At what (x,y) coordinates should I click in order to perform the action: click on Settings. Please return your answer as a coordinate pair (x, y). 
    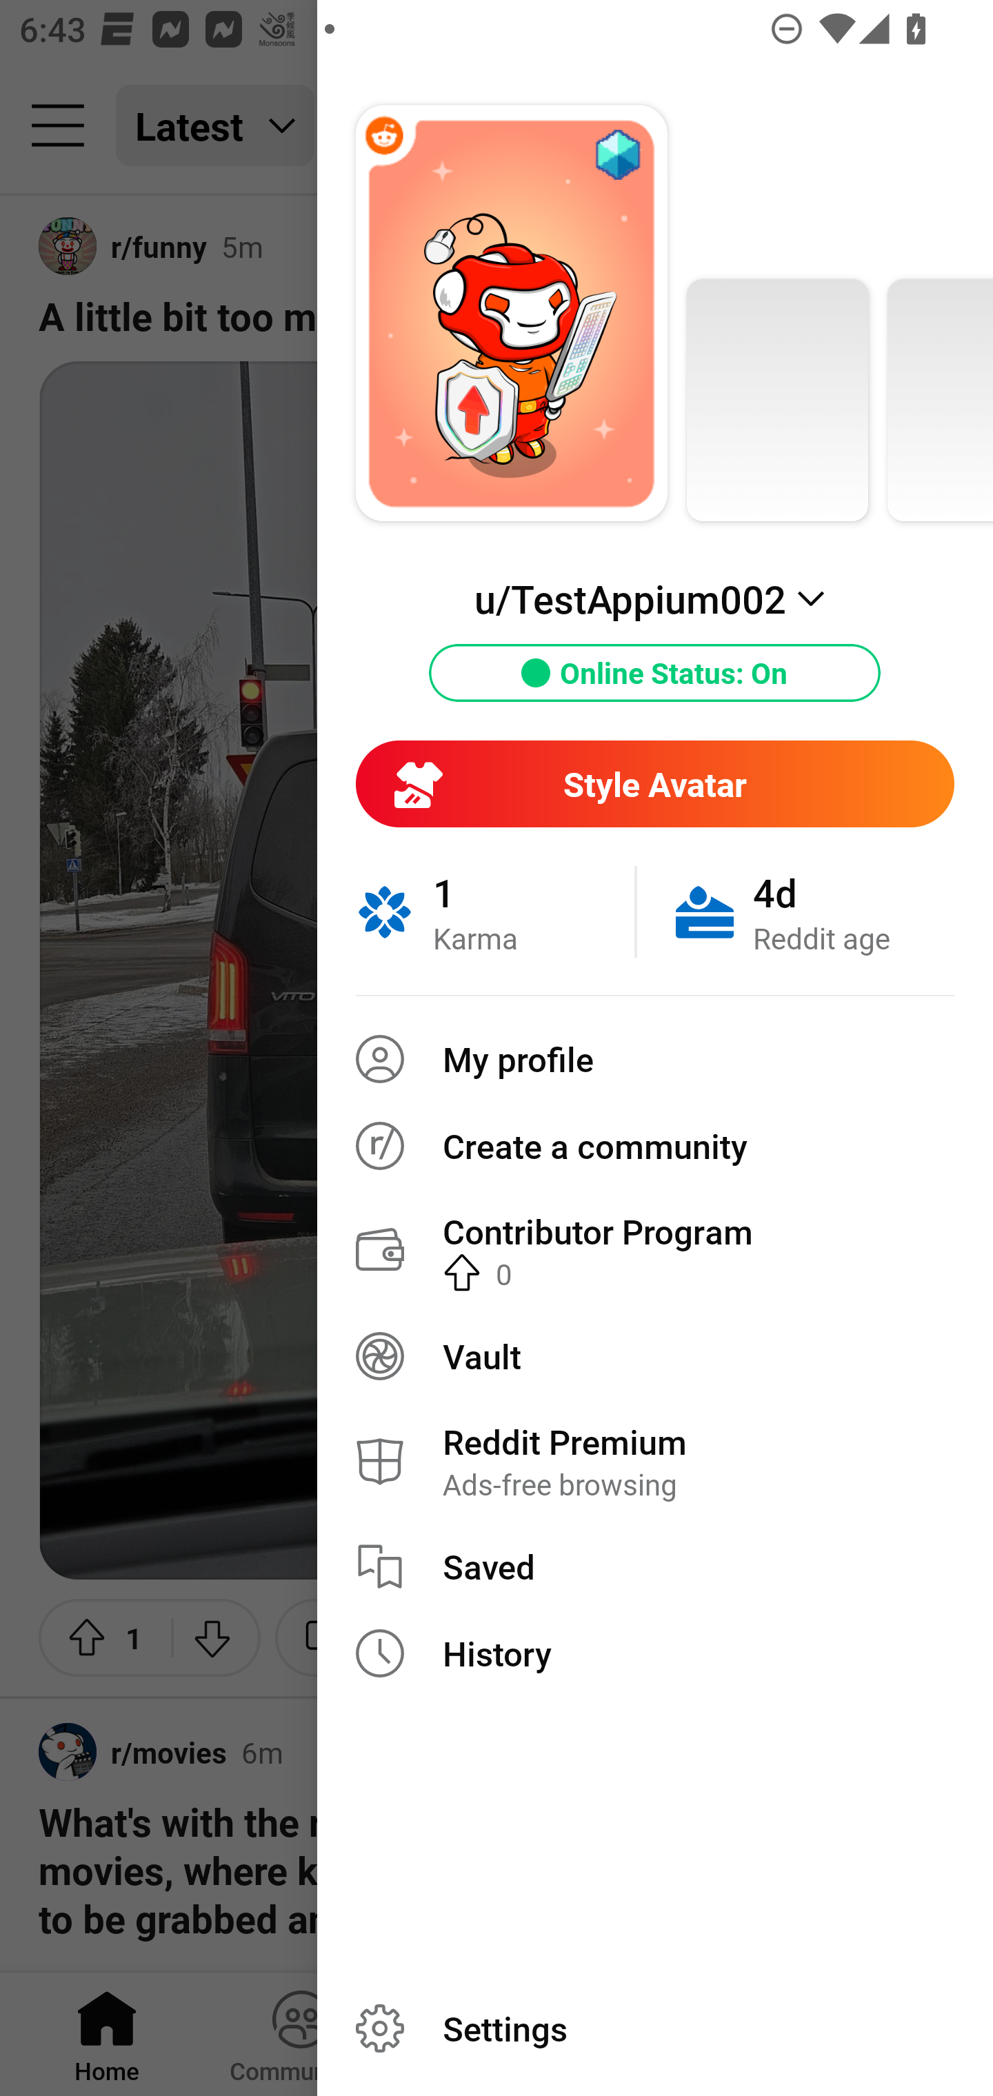
    Looking at the image, I should click on (655, 2028).